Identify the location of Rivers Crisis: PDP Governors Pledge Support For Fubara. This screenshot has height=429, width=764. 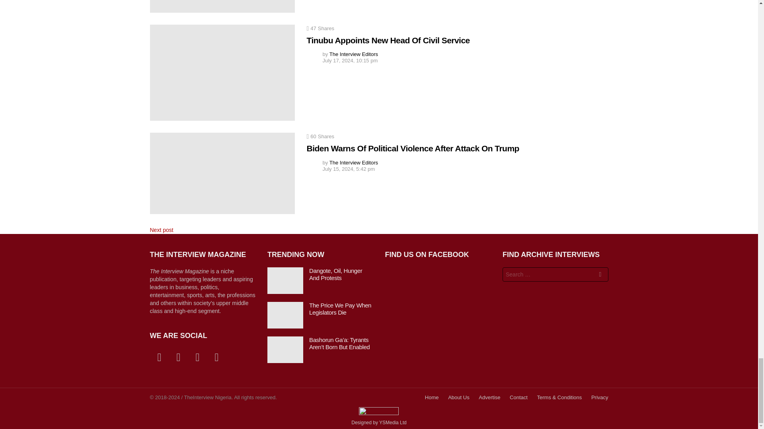
(222, 6).